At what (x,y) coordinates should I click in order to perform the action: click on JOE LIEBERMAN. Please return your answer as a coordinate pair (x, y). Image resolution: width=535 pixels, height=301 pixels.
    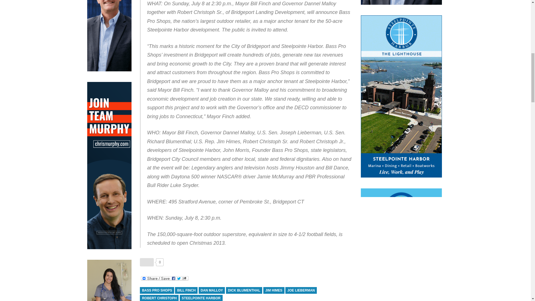
    Looking at the image, I should click on (301, 290).